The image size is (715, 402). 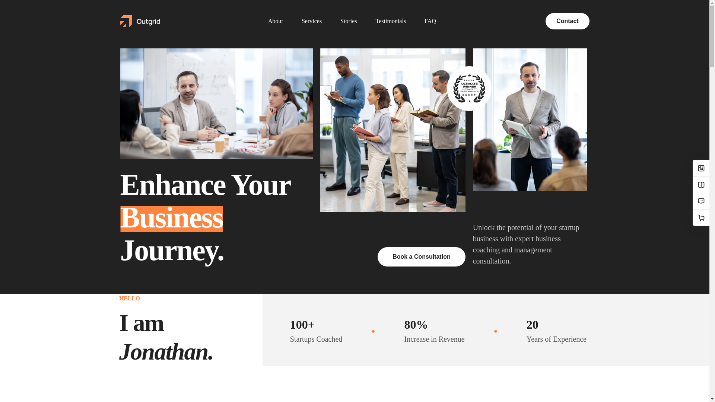 I want to click on Contact, so click(x=567, y=21).